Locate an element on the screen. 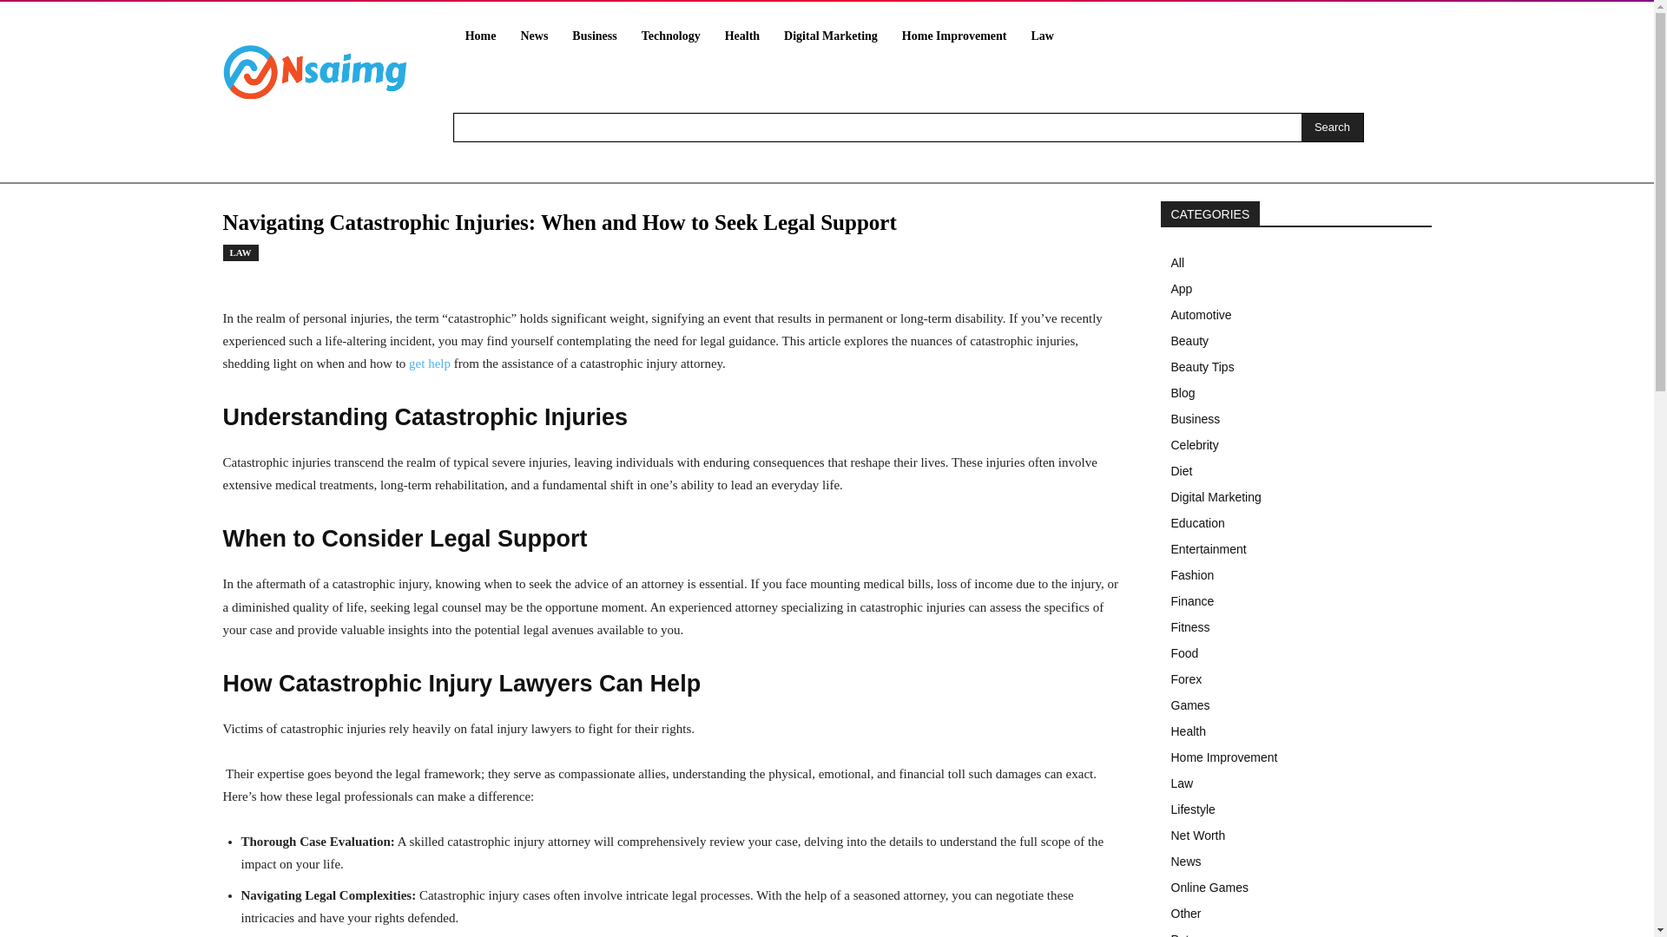 This screenshot has width=1667, height=937. Fashion is located at coordinates (1295, 575).